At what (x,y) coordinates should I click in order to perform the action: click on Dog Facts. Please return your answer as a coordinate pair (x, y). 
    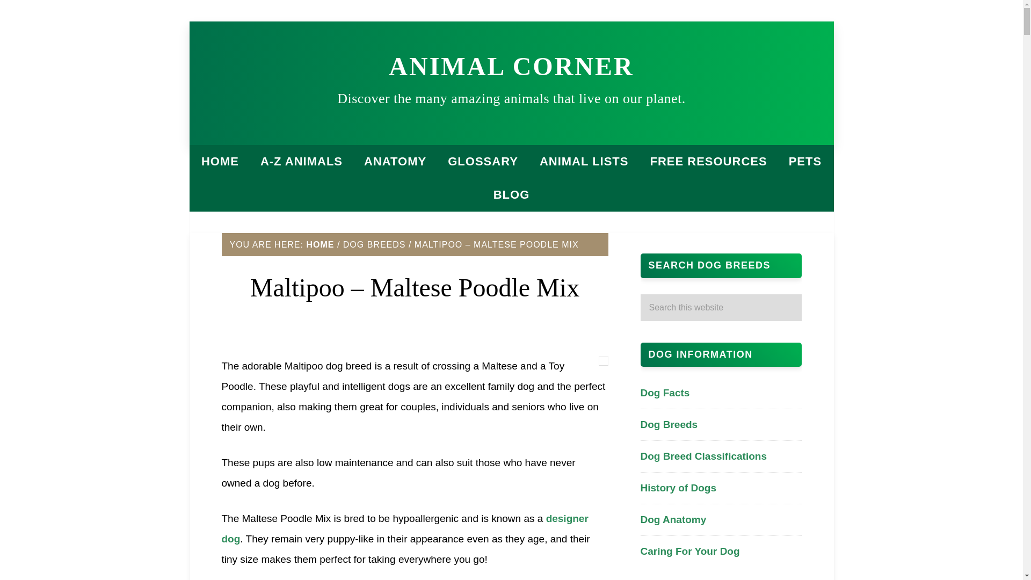
    Looking at the image, I should click on (665, 393).